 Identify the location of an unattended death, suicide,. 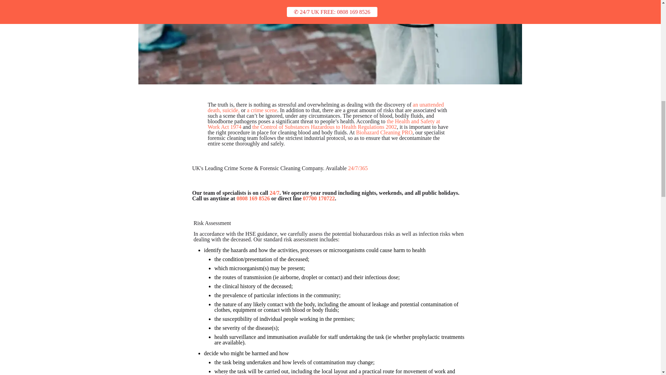
(326, 107).